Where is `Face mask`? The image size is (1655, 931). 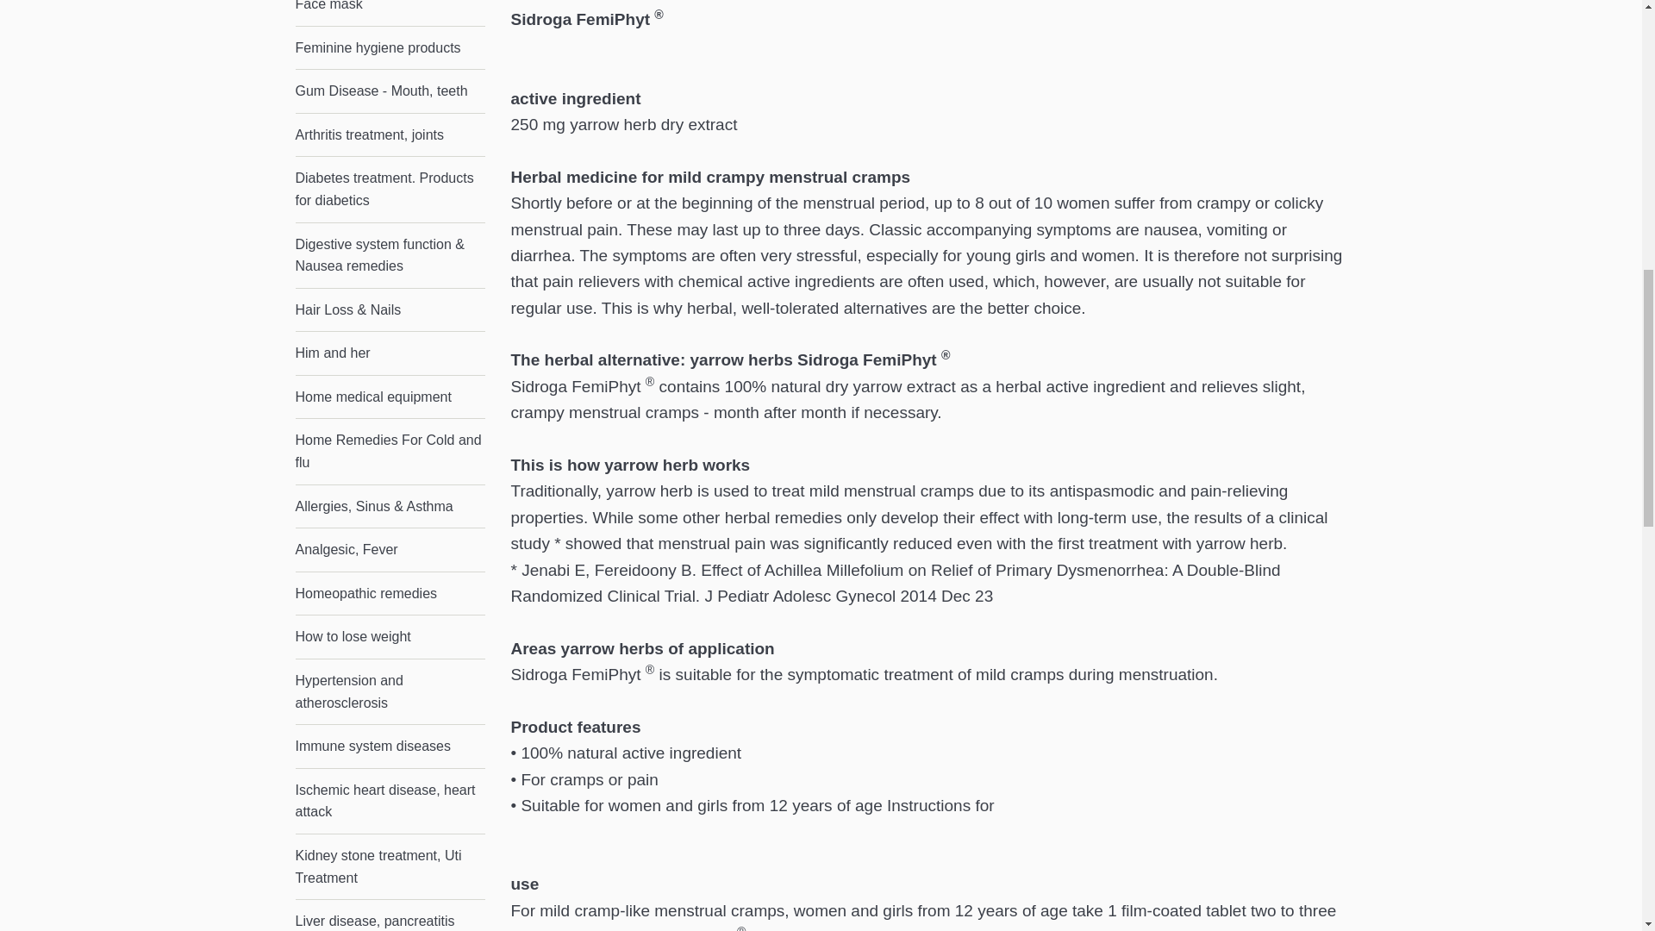 Face mask is located at coordinates (390, 13).